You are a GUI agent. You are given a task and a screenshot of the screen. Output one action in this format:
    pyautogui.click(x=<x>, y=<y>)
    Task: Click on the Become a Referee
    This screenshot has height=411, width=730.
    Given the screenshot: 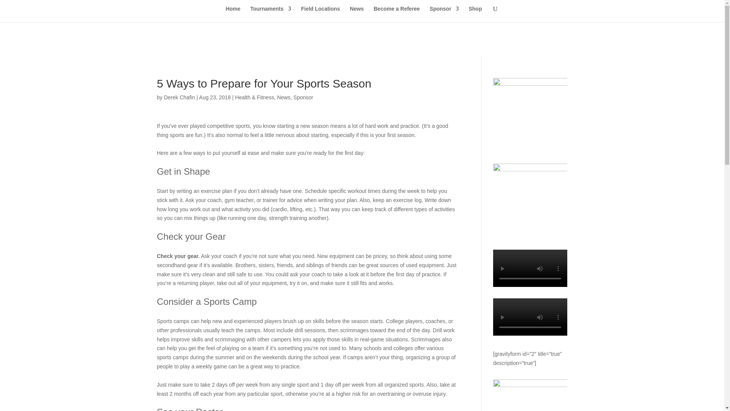 What is the action you would take?
    pyautogui.click(x=397, y=14)
    